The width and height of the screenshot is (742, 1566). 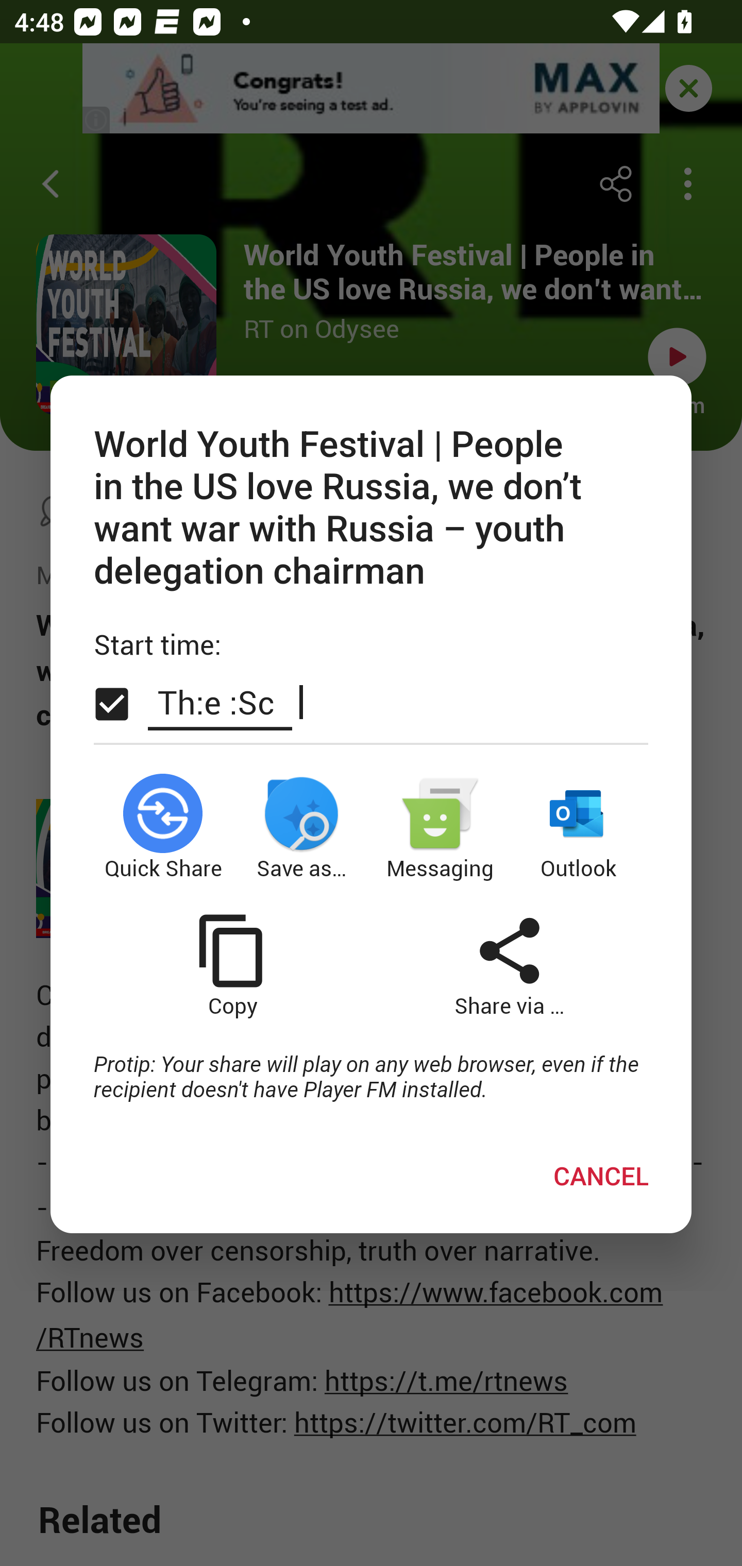 I want to click on Copy, so click(x=232, y=965).